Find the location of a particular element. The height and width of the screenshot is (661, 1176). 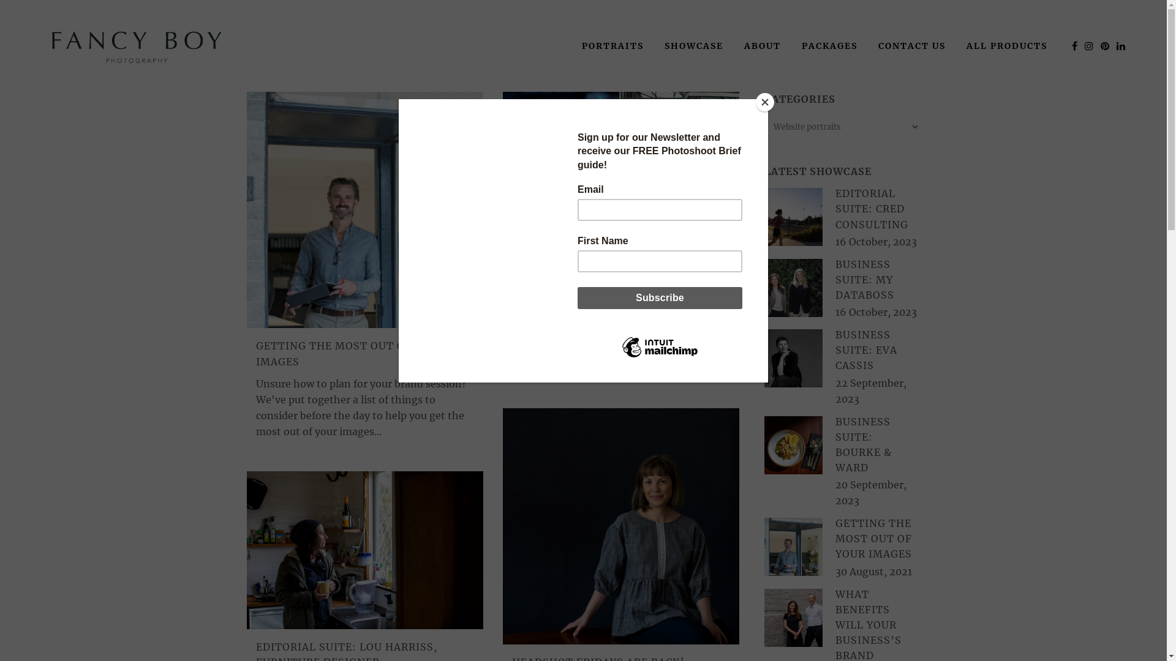

SHOWCASE is located at coordinates (694, 46).